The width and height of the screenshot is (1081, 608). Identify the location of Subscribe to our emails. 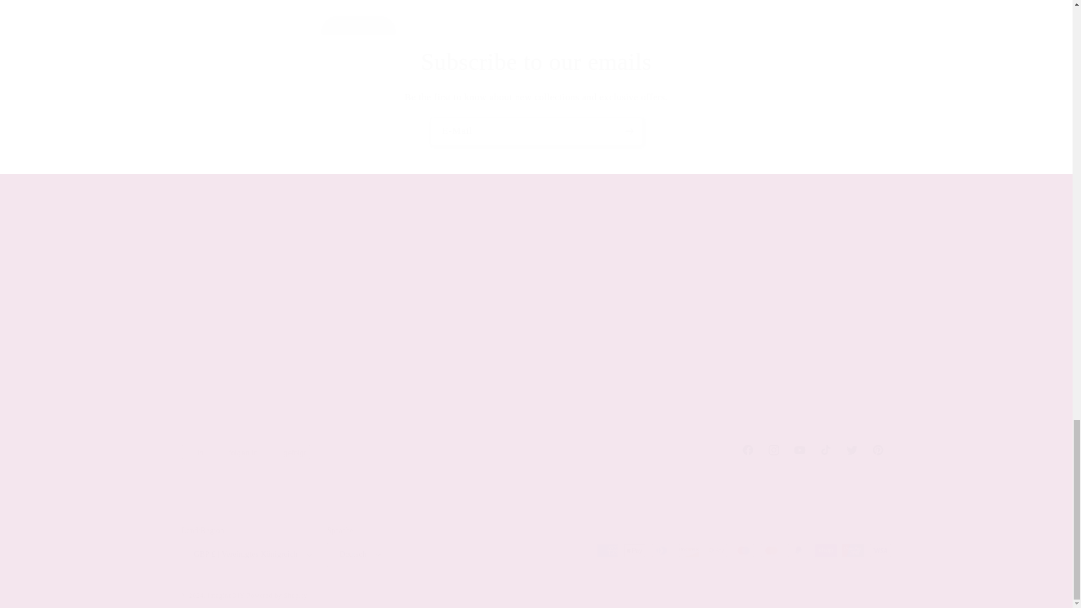
(536, 62).